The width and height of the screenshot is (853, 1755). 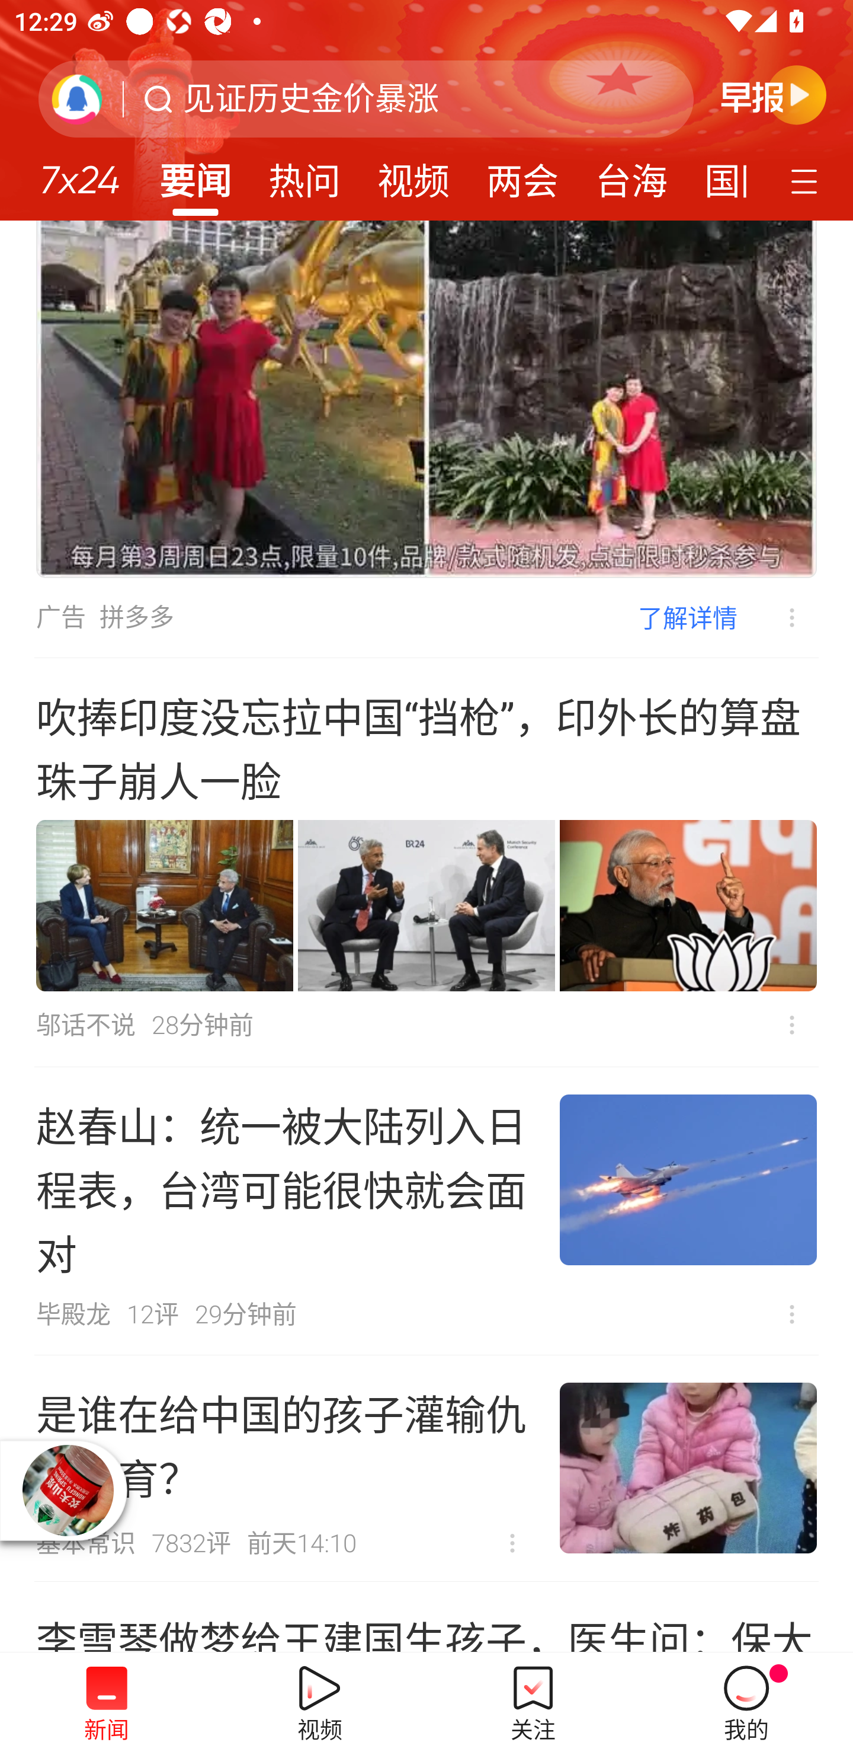 I want to click on  不感兴趣, so click(x=777, y=618).